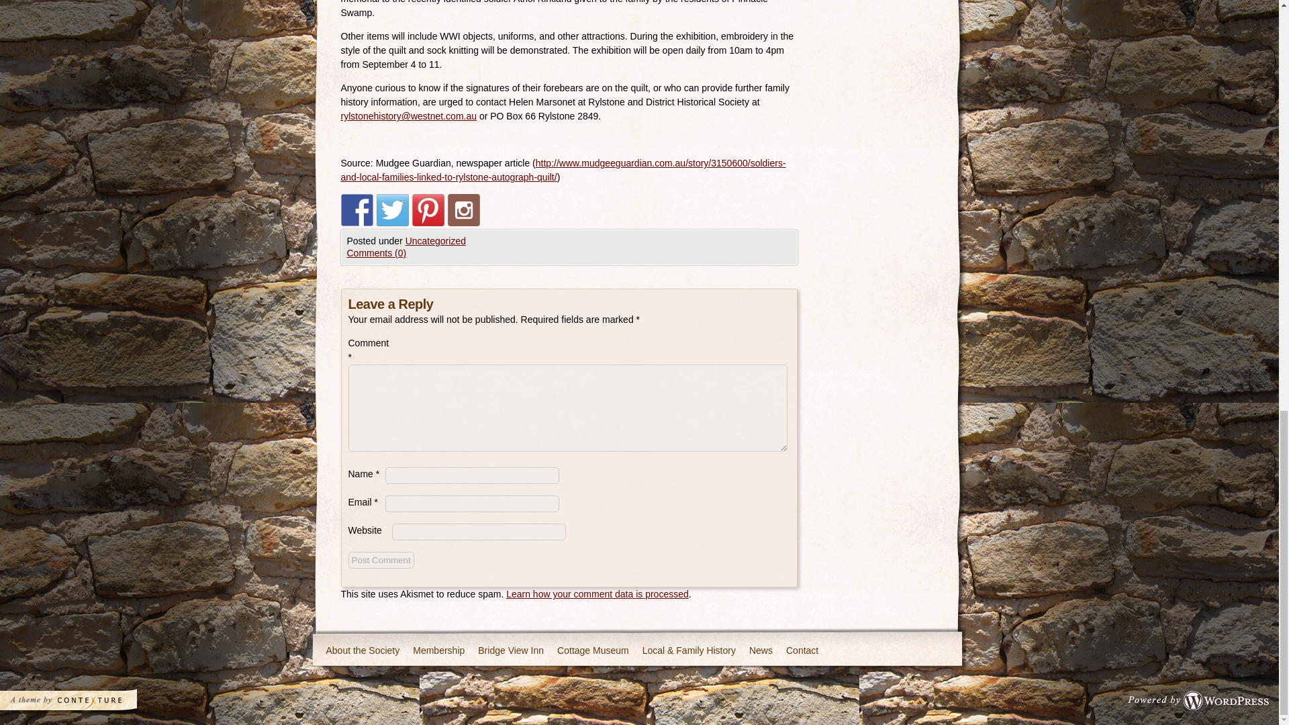 This screenshot has width=1289, height=725. What do you see at coordinates (363, 651) in the screenshot?
I see `About the Society` at bounding box center [363, 651].